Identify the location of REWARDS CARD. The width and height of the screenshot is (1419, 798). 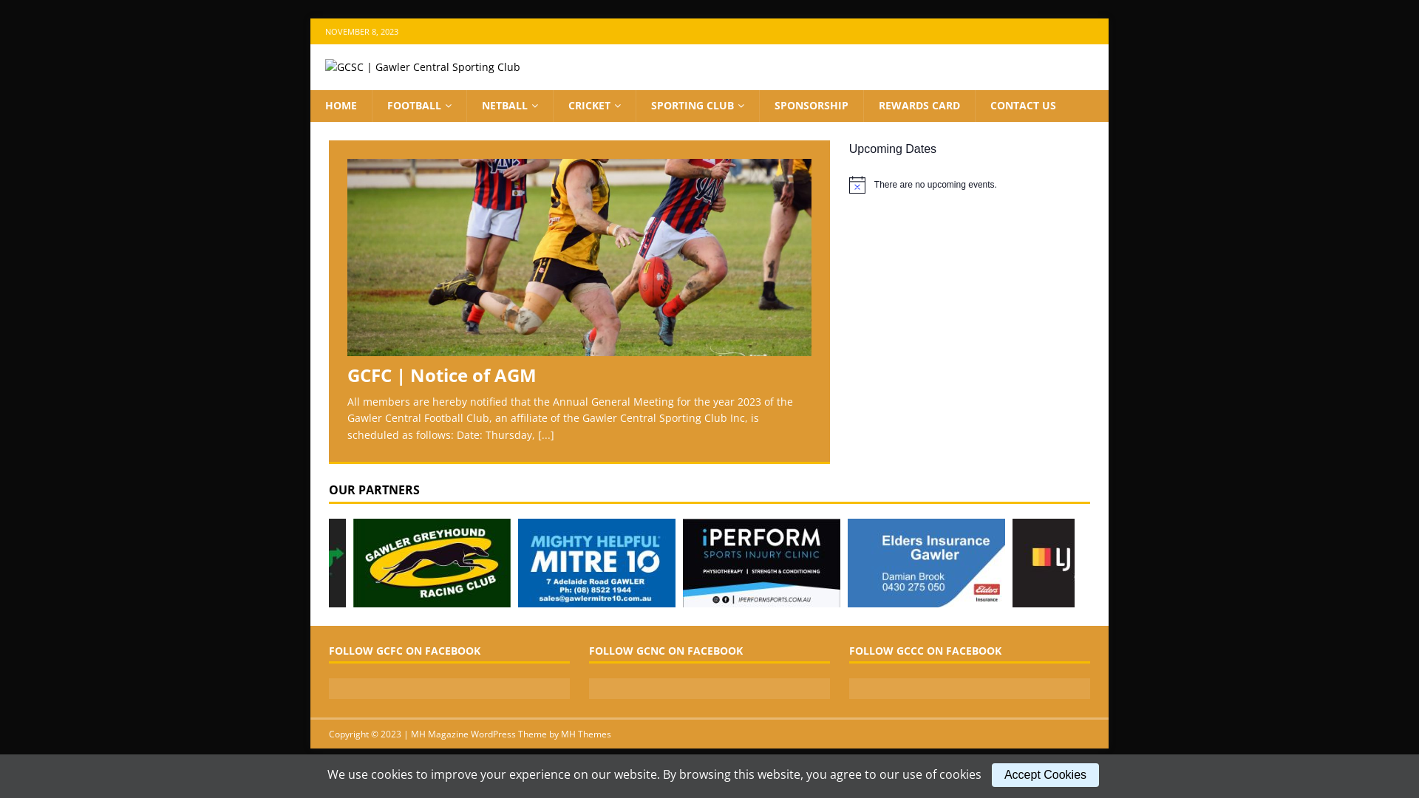
(919, 106).